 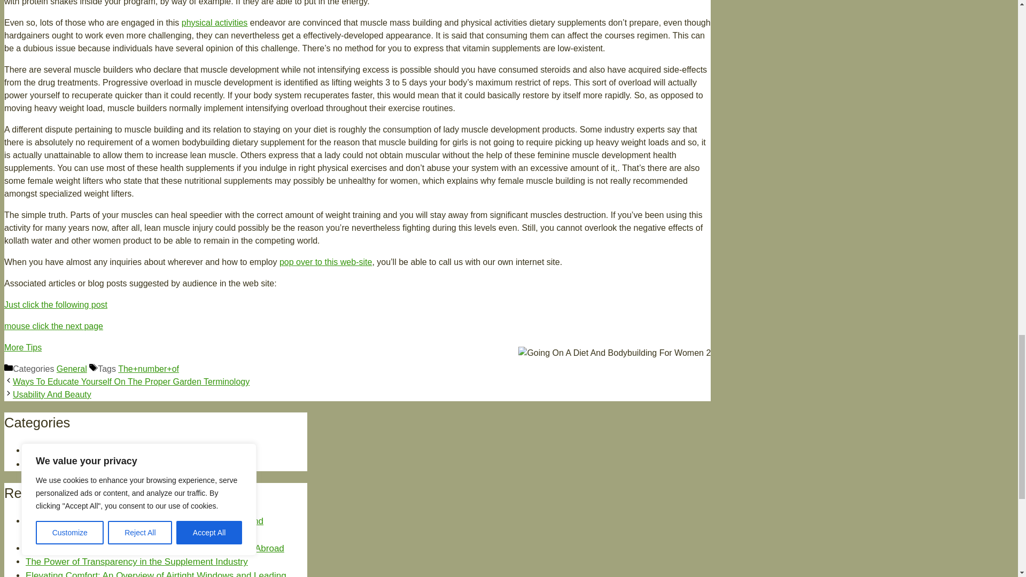 What do you see at coordinates (137, 562) in the screenshot?
I see `The Power of Transparency in the Supplement Industry` at bounding box center [137, 562].